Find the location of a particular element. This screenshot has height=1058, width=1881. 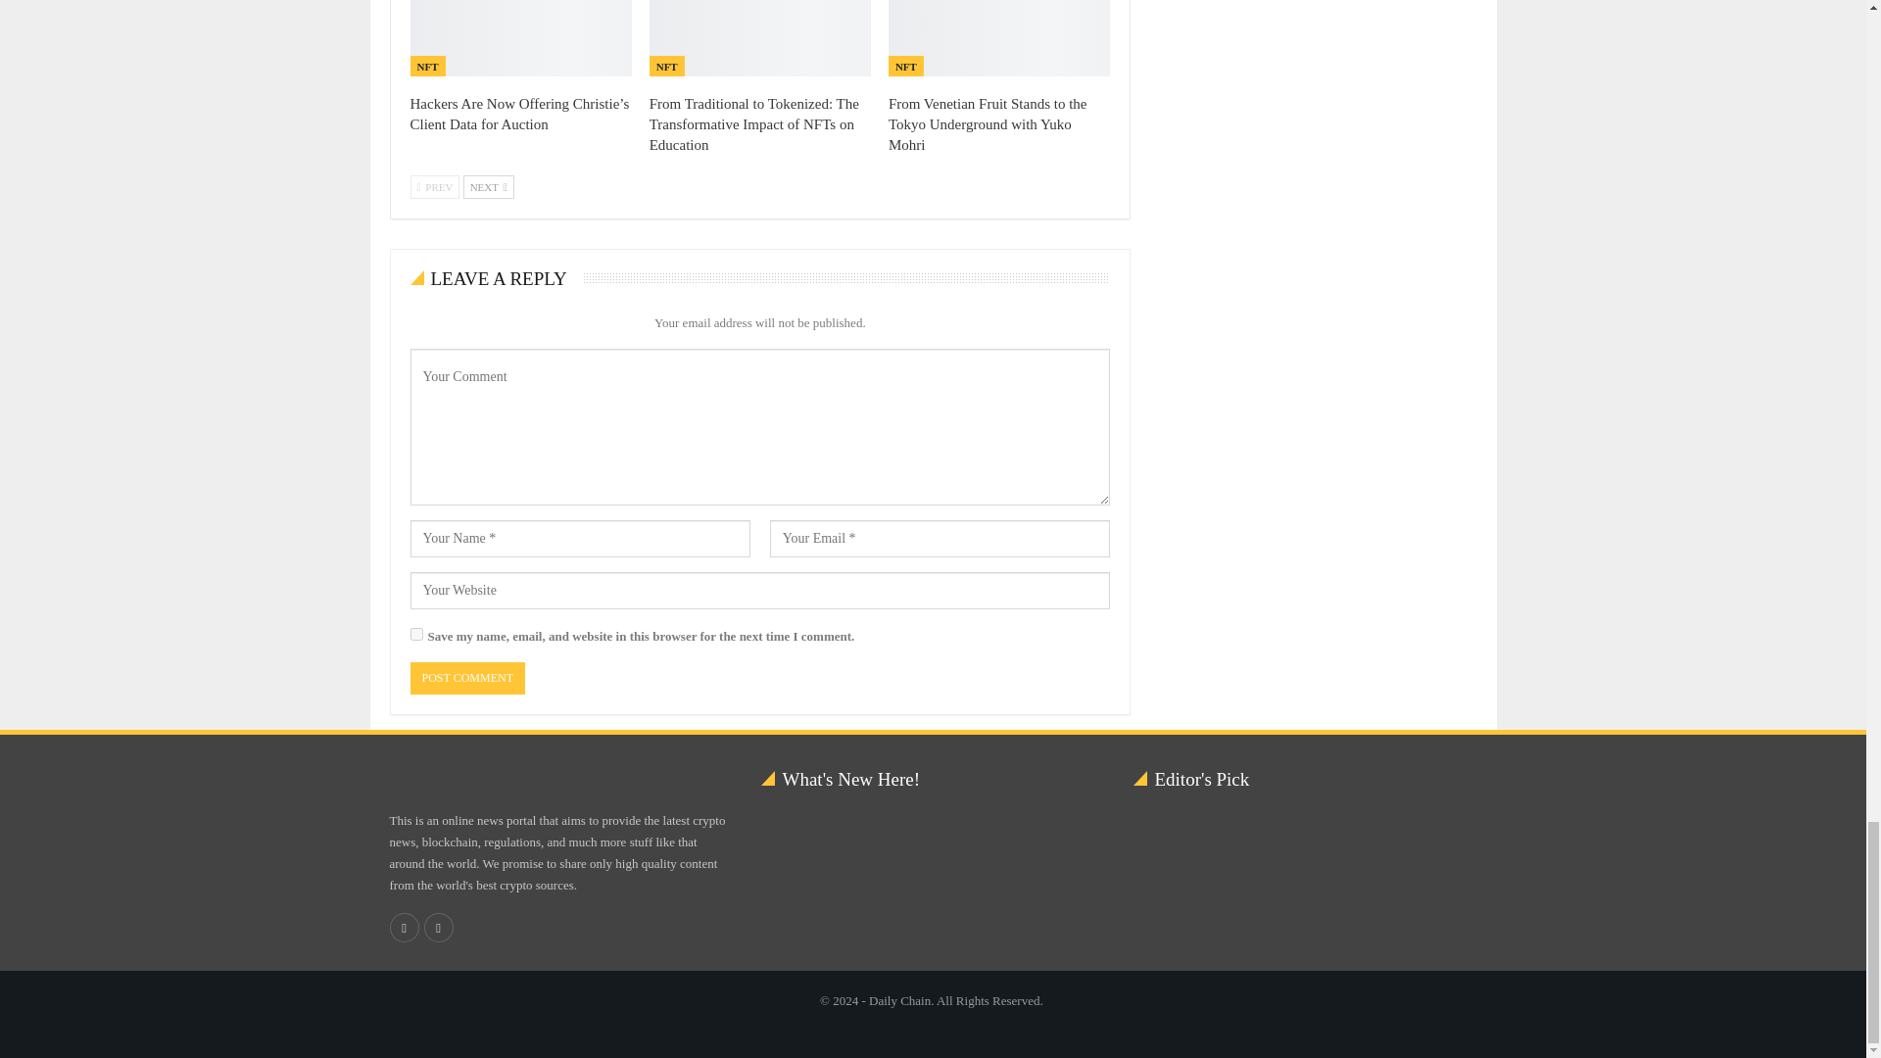

yes is located at coordinates (415, 635).